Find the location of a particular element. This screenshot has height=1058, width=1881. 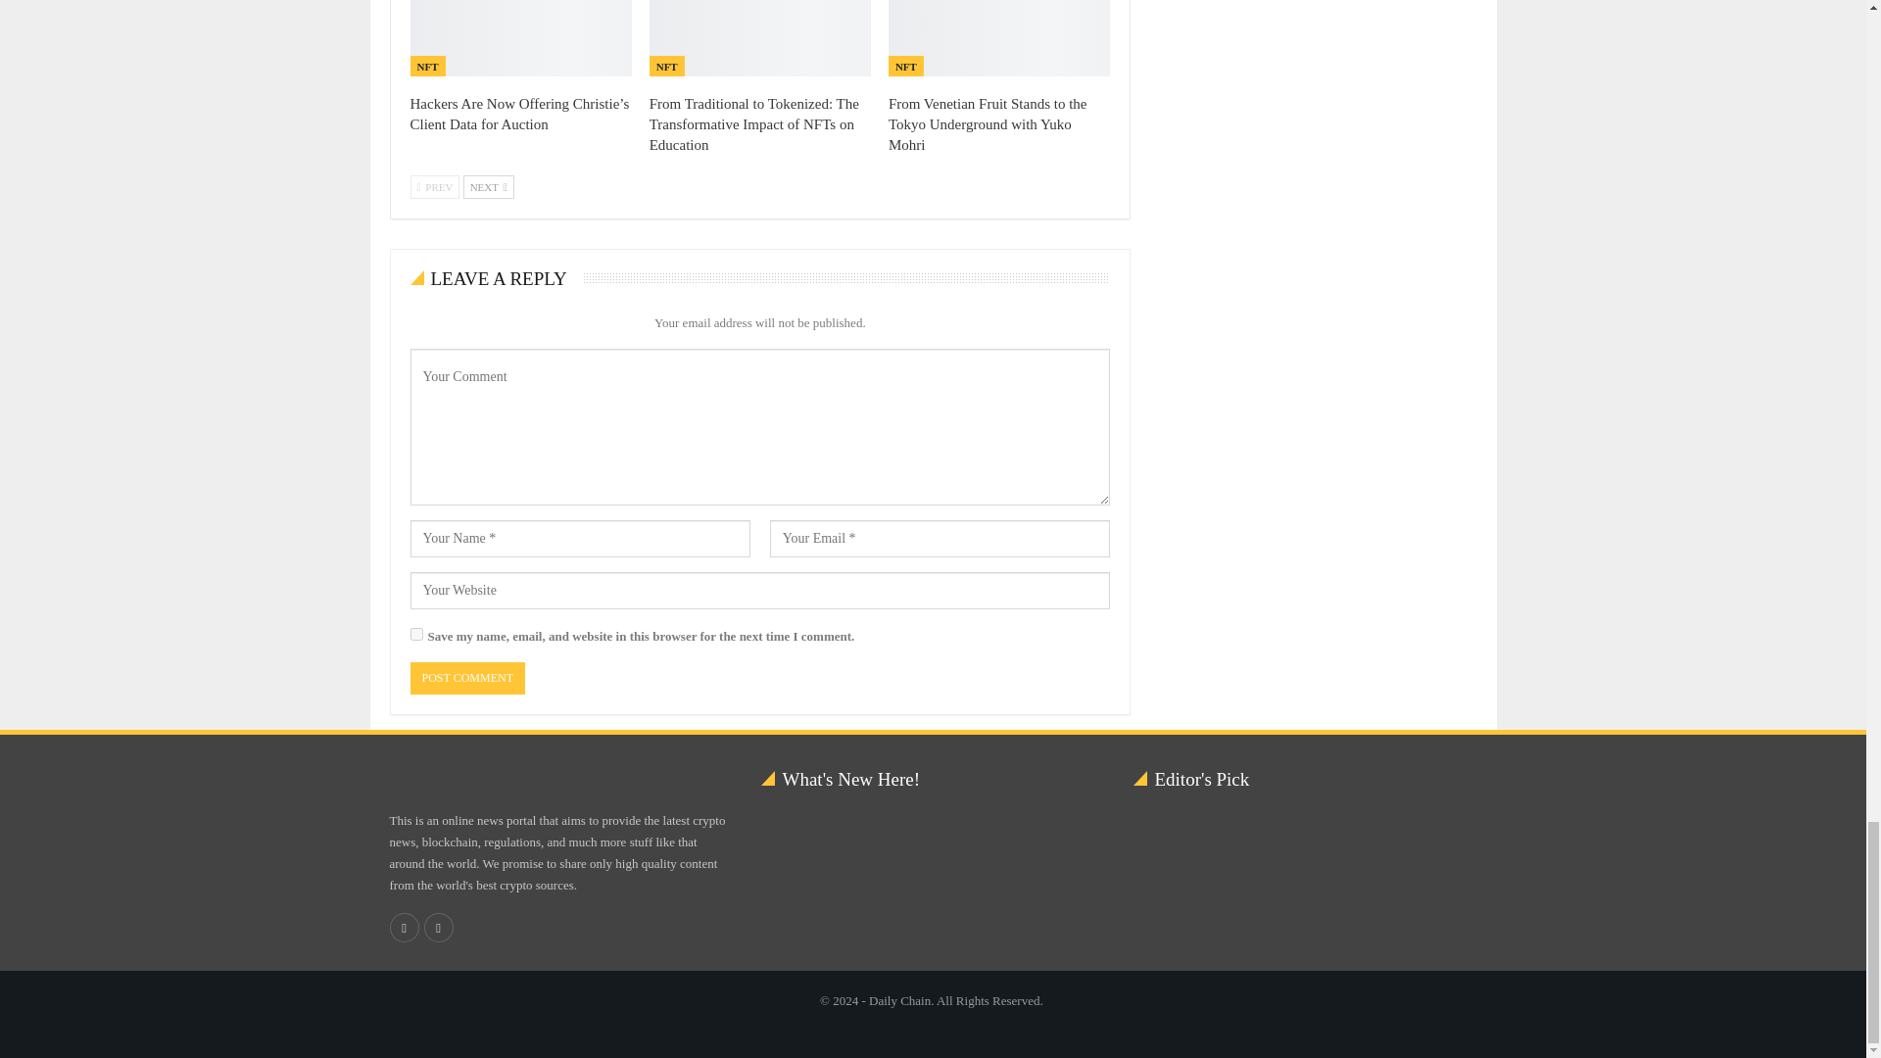

yes is located at coordinates (415, 635).